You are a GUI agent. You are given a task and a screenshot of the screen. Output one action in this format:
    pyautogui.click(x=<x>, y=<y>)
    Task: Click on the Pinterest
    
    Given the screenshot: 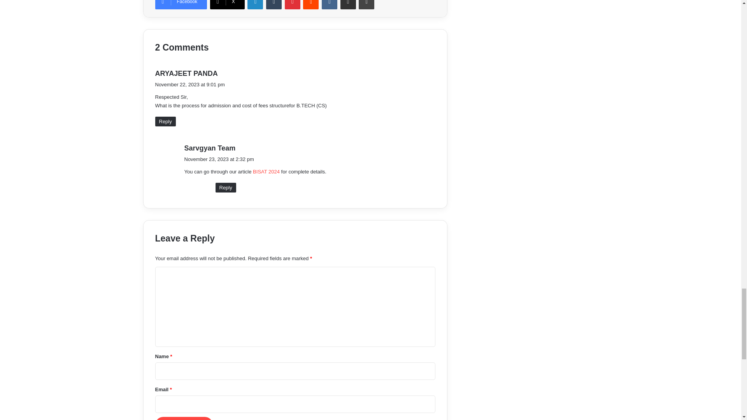 What is the action you would take?
    pyautogui.click(x=292, y=5)
    